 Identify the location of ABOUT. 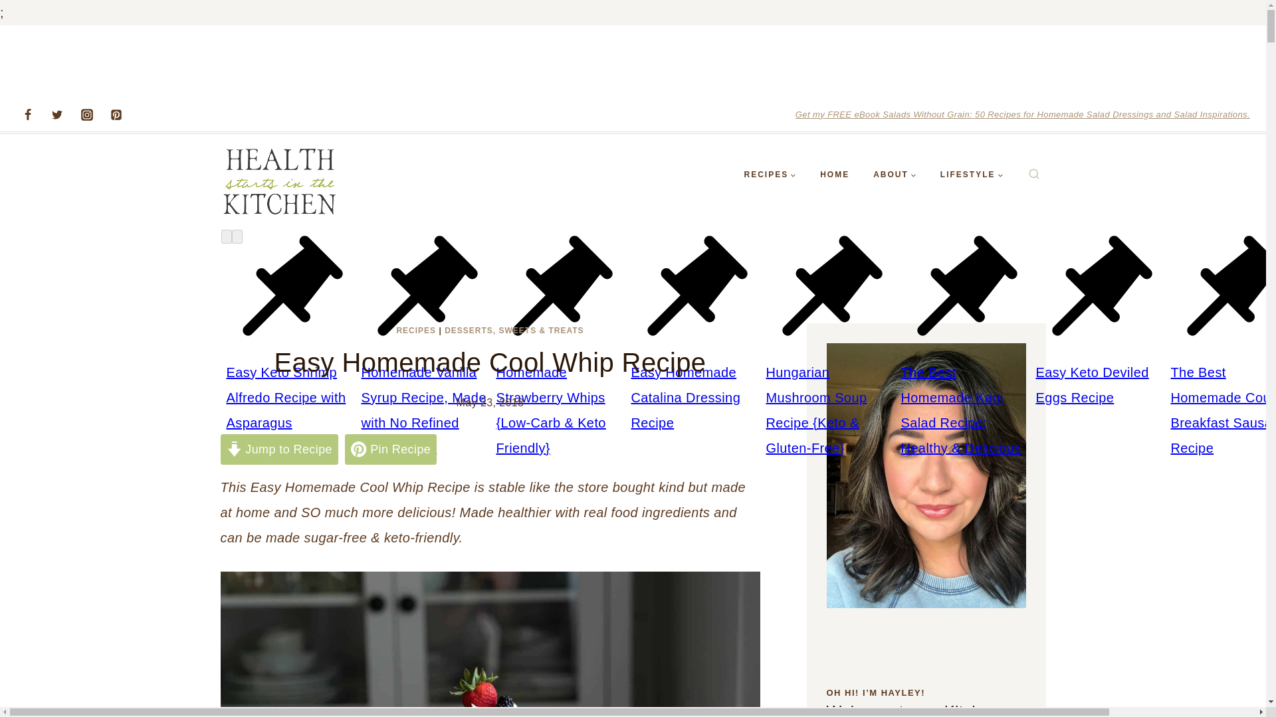
(895, 175).